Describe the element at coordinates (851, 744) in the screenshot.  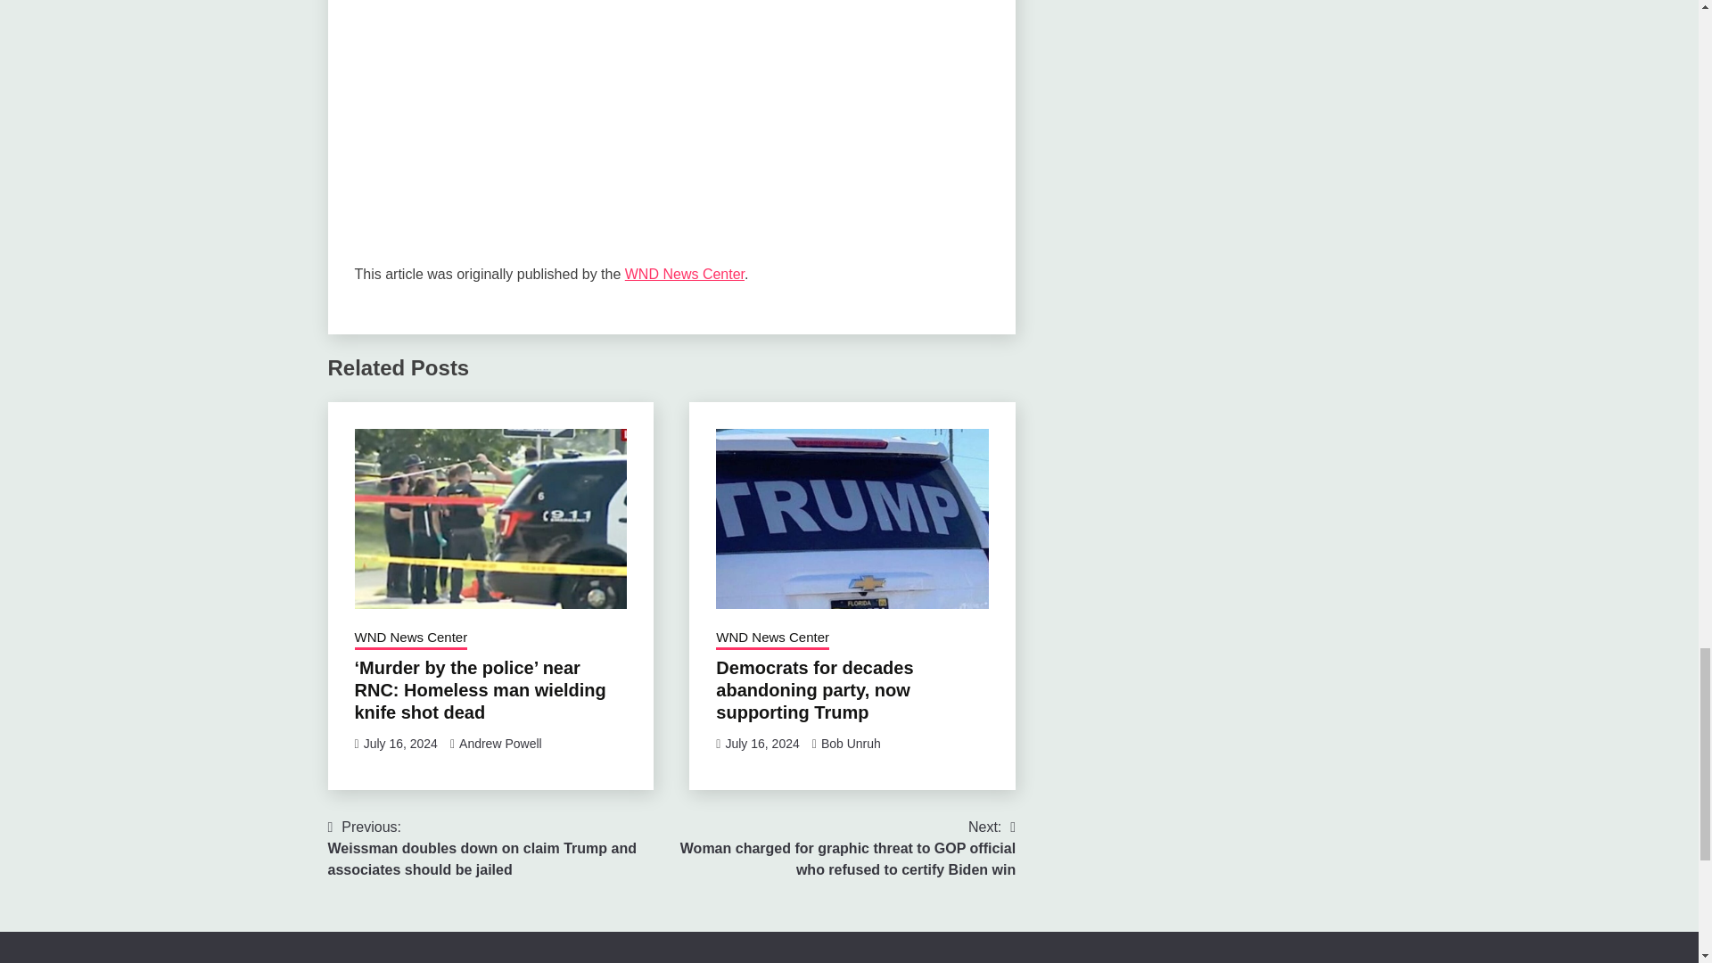
I see `Bob Unruh` at that location.